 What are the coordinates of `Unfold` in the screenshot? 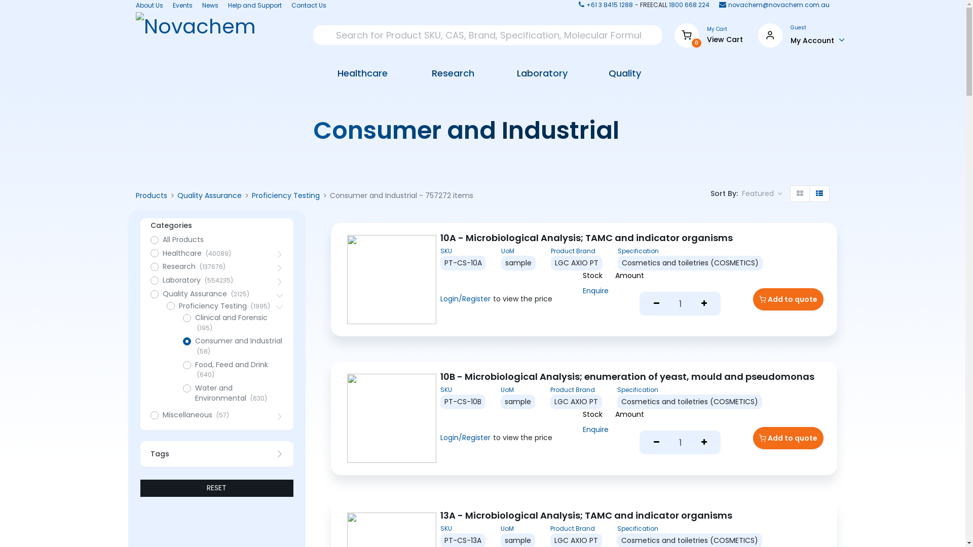 It's located at (280, 295).